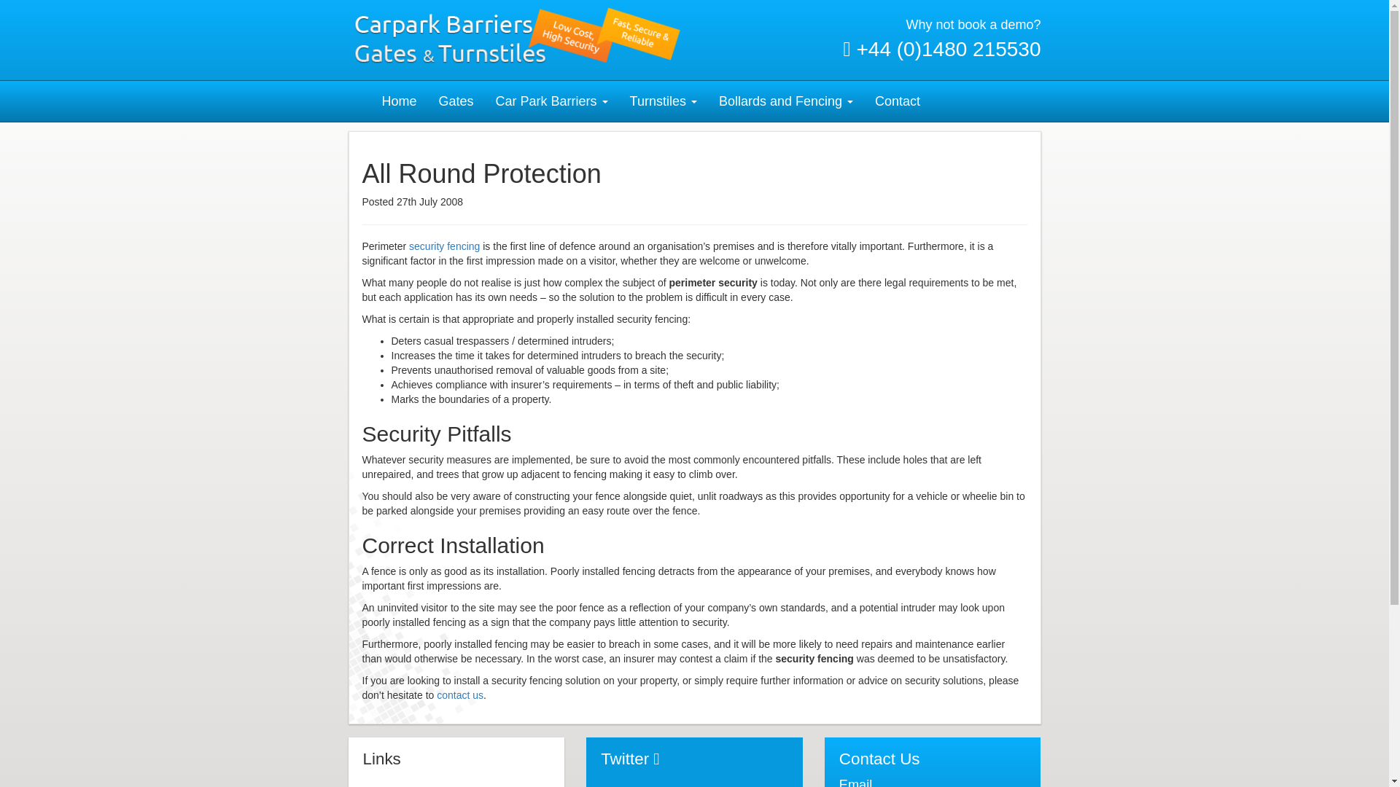 The image size is (1400, 787). I want to click on Home, so click(398, 101).